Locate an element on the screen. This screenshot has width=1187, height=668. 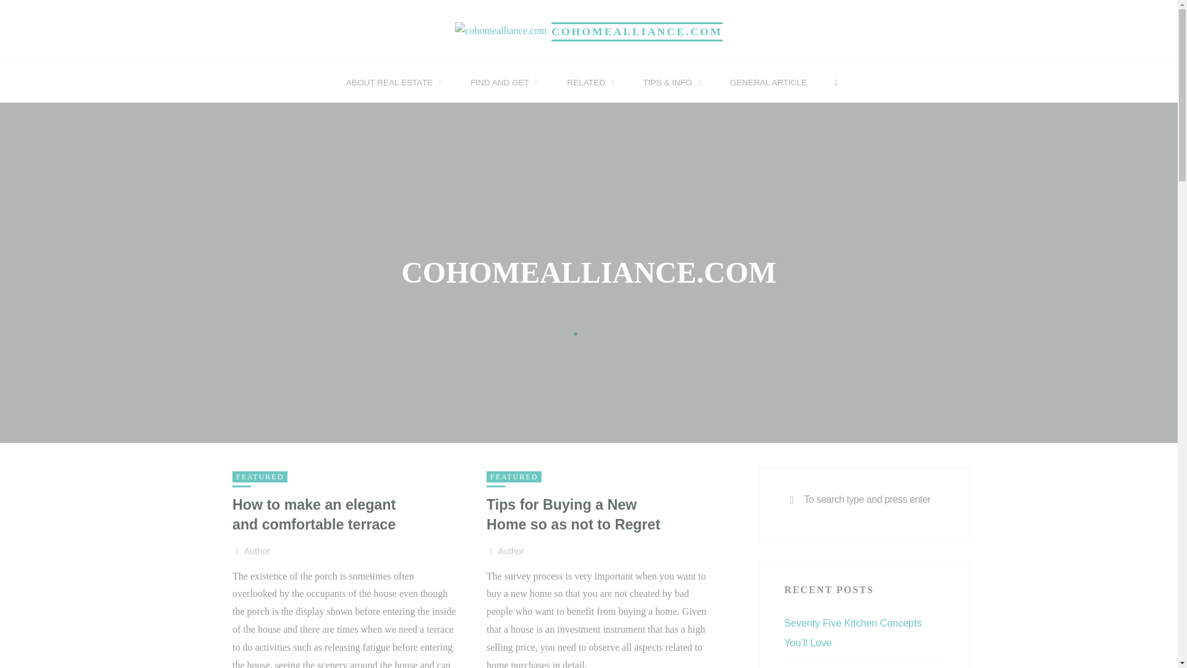
COHOMEALLIANCE.COM is located at coordinates (637, 31).